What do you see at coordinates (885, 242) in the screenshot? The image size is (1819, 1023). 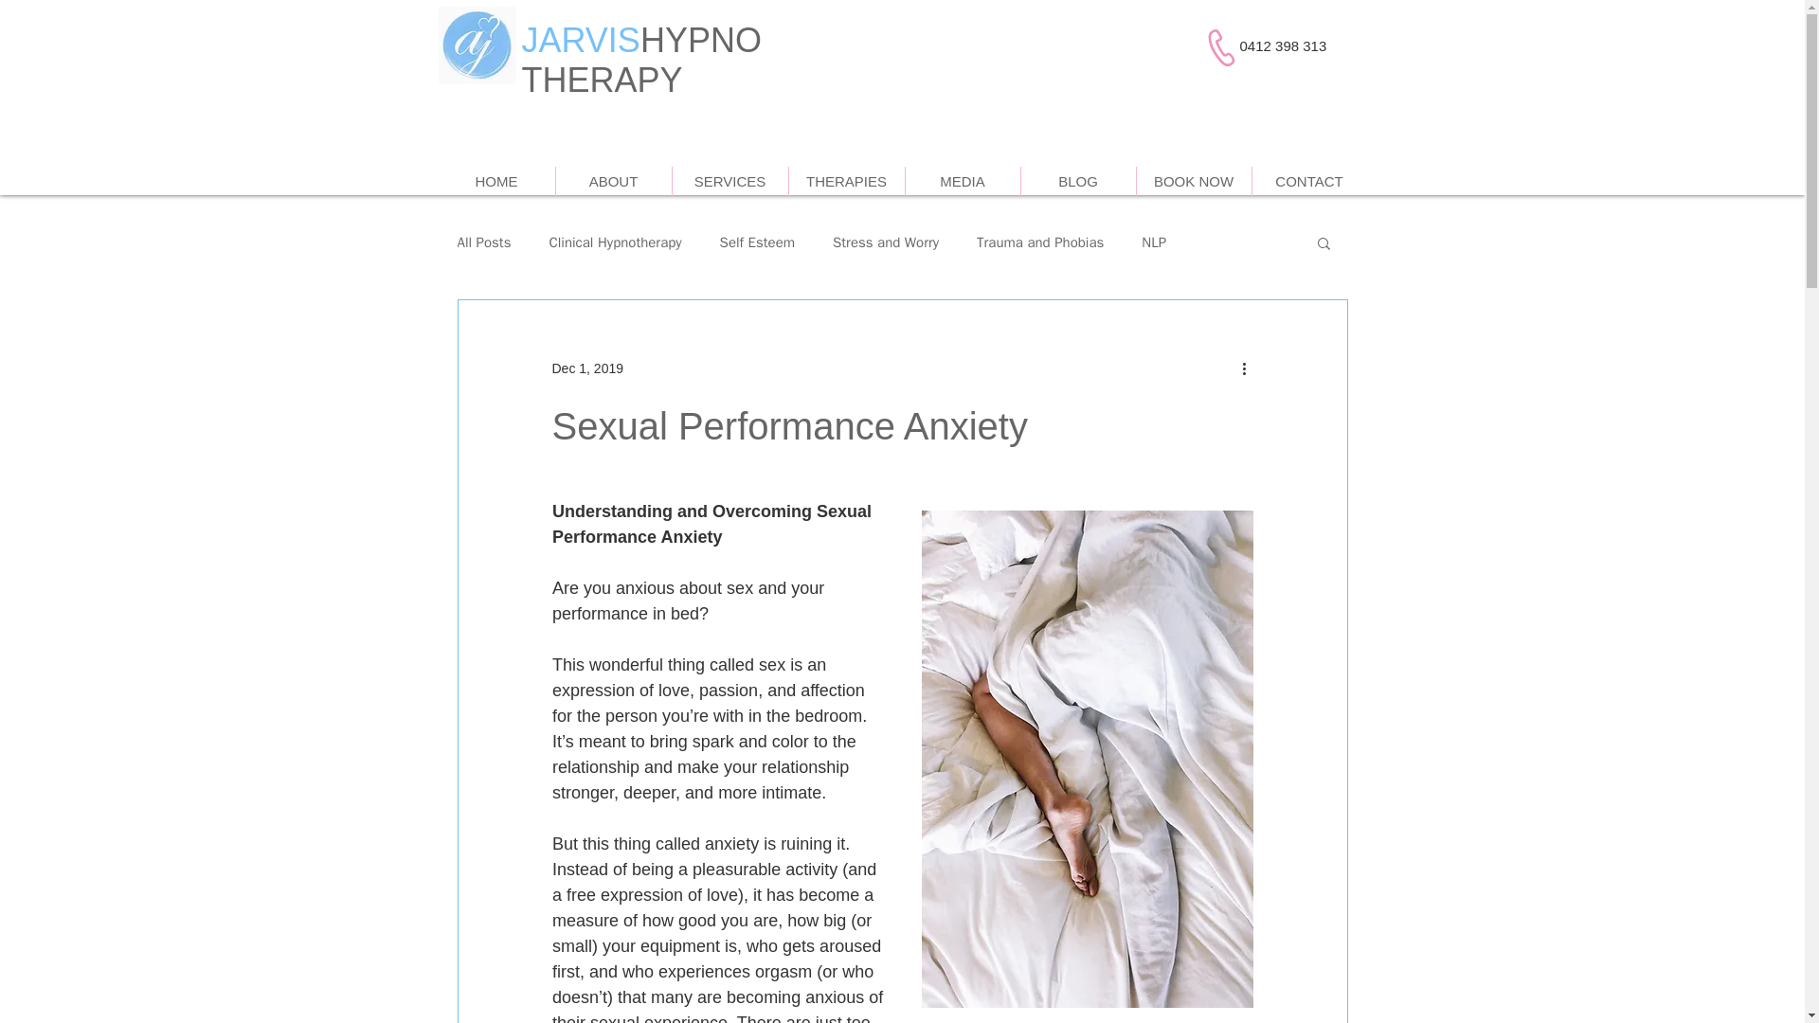 I see `Stress and Worry` at bounding box center [885, 242].